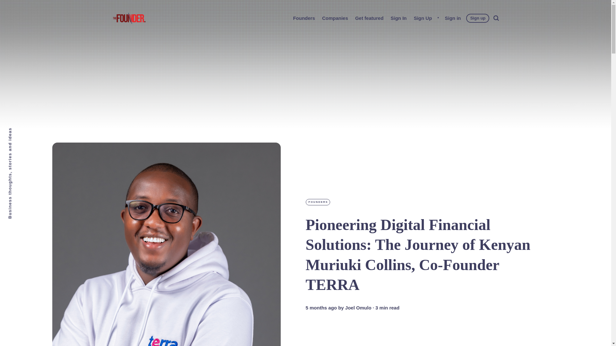 The height and width of the screenshot is (346, 616). What do you see at coordinates (369, 18) in the screenshot?
I see `Get featured` at bounding box center [369, 18].